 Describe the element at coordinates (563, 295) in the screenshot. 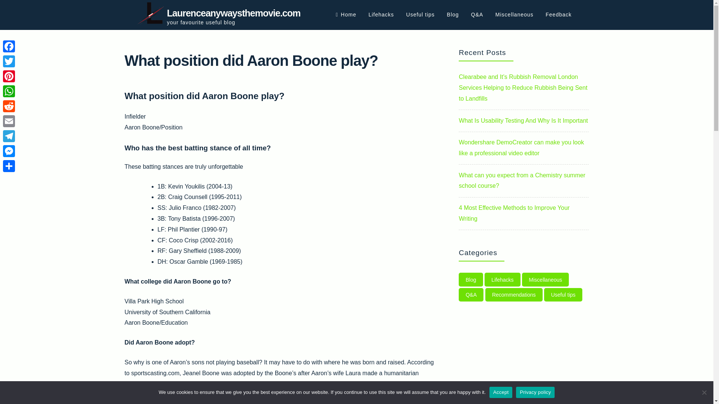

I see `Useful tips` at that location.